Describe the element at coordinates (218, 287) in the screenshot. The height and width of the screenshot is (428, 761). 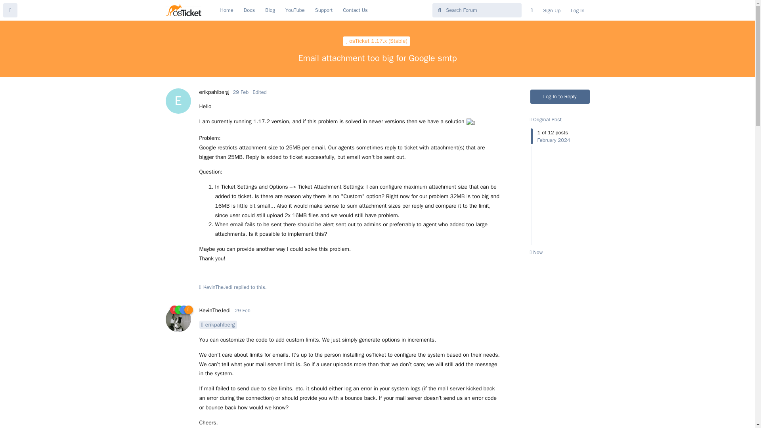
I see `KevinTheJedi` at that location.